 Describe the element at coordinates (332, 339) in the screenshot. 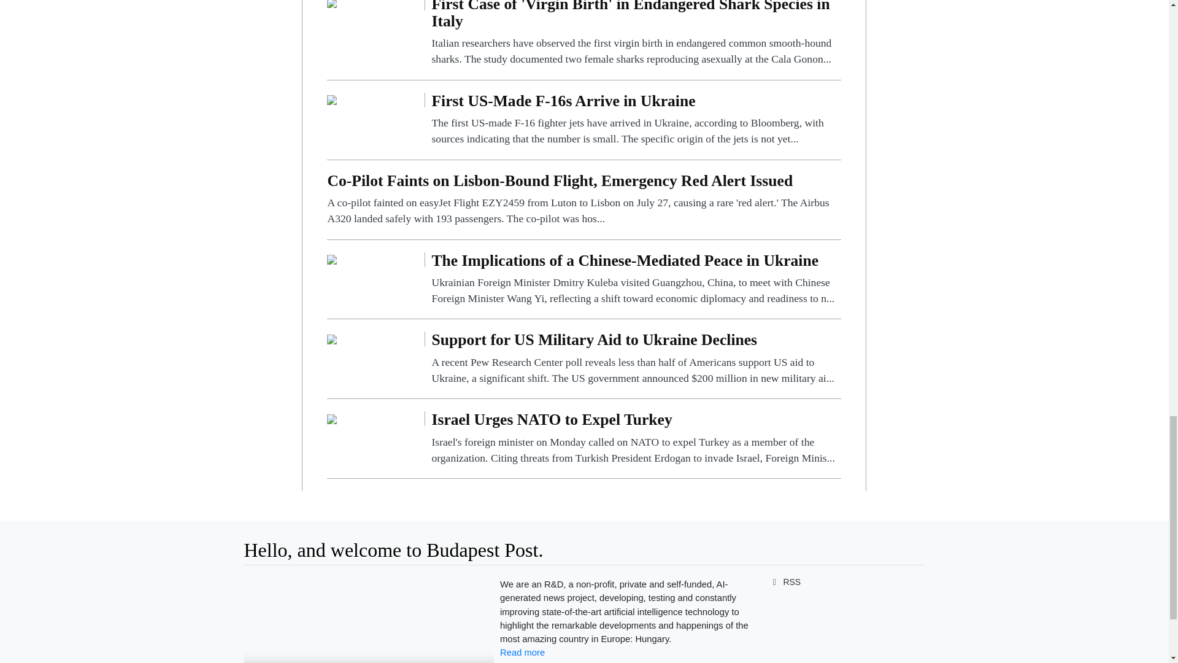

I see `Support for US Military Aid to Ukraine Declines` at that location.